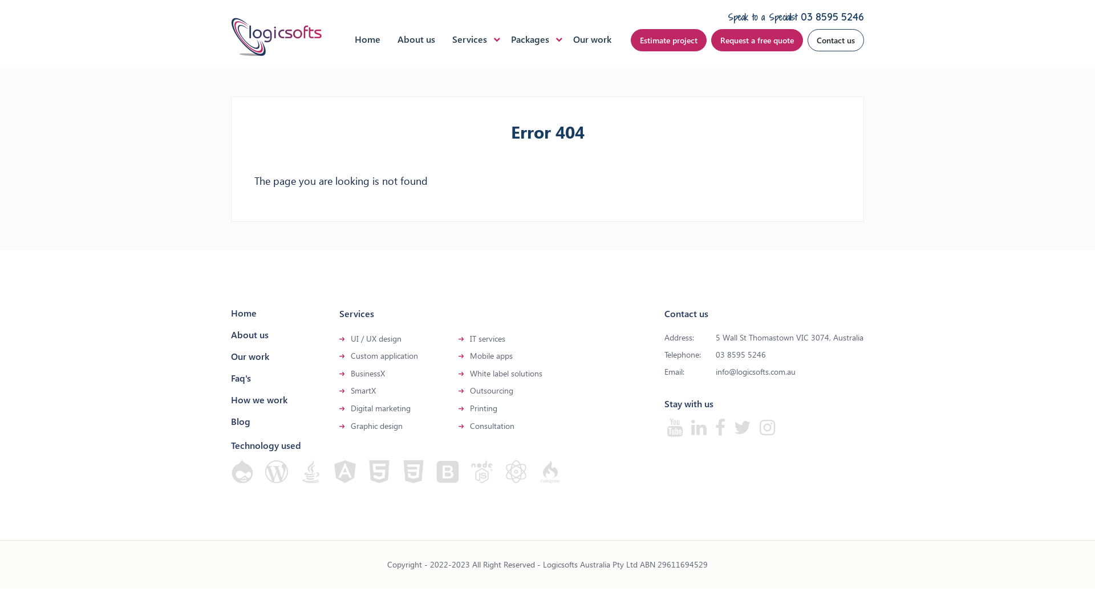 The image size is (1095, 616). Describe the element at coordinates (376, 339) in the screenshot. I see `UI / UX design` at that location.